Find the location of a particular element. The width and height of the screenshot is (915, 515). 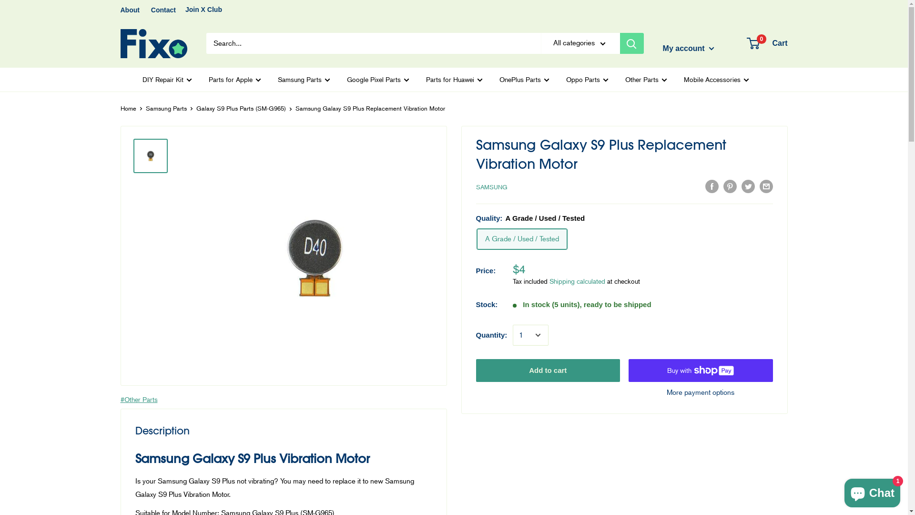

Mobile Accessories is located at coordinates (716, 80).